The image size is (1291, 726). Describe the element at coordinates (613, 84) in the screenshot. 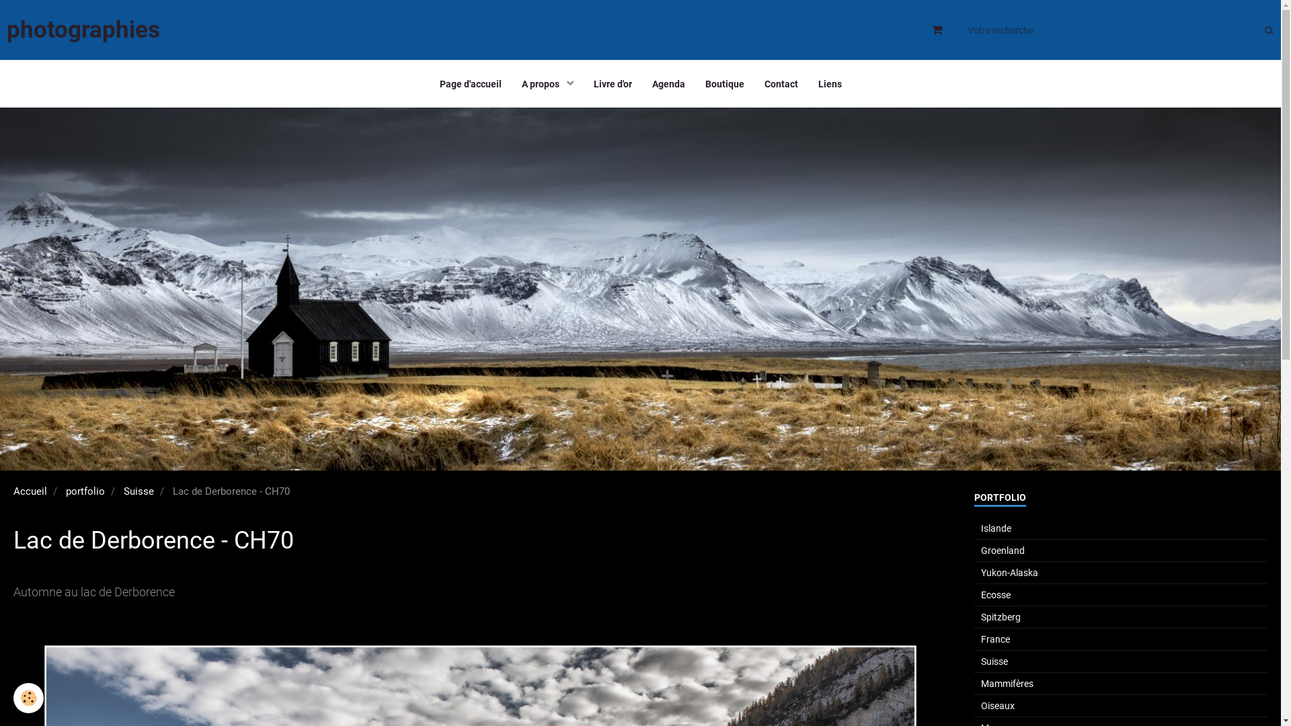

I see `Livre d'or` at that location.